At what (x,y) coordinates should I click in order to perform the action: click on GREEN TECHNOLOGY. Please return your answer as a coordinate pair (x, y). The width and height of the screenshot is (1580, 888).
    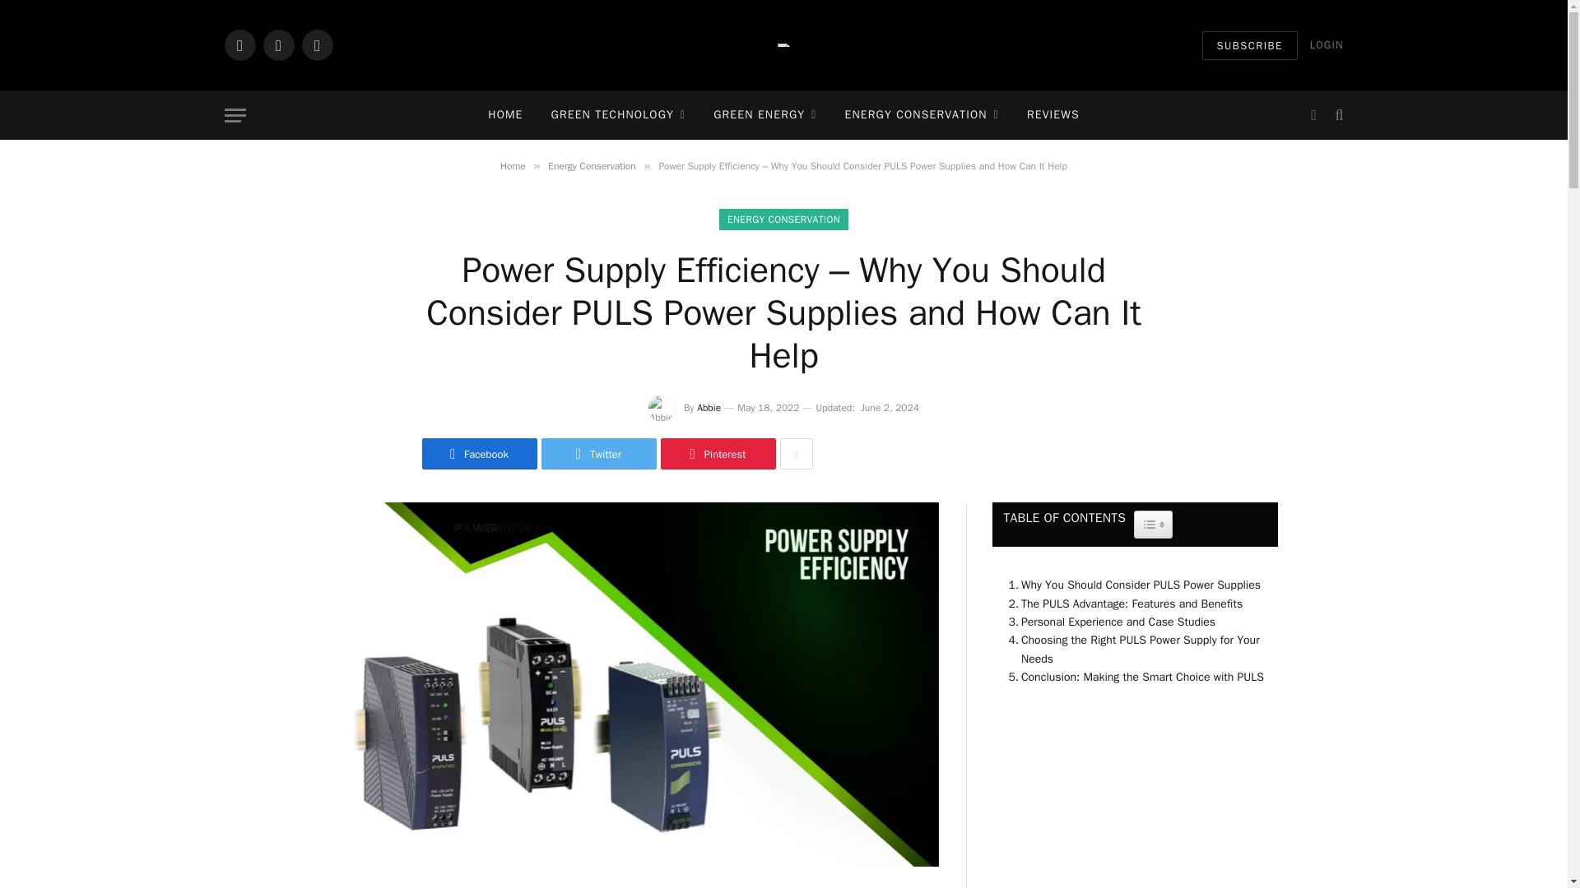
    Looking at the image, I should click on (618, 115).